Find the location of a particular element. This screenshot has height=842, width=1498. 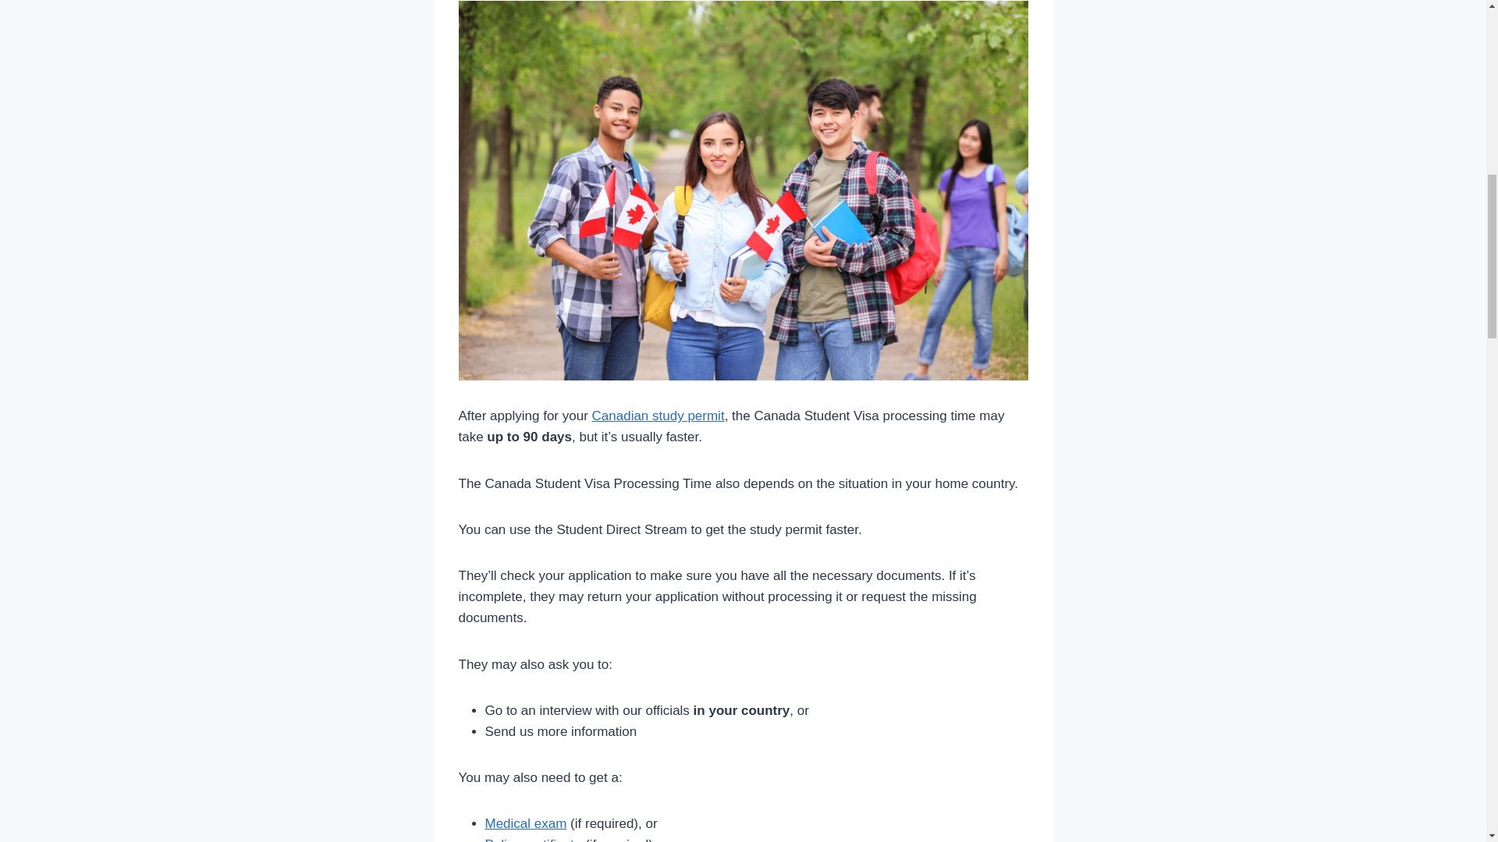

Police certificate is located at coordinates (534, 839).